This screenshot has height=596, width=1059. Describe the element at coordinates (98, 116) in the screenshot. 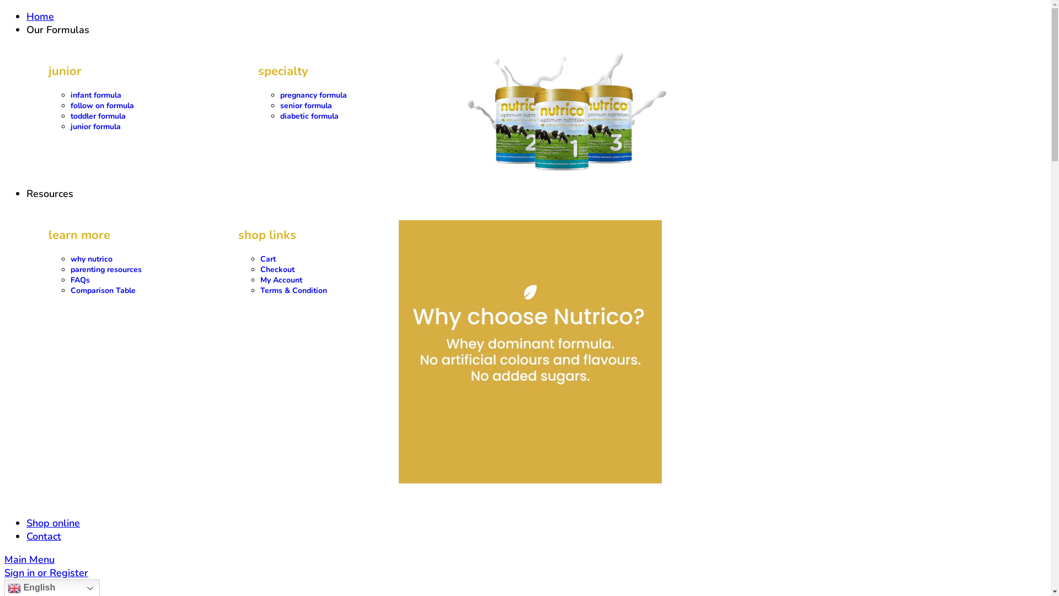

I see `toddler formula` at that location.